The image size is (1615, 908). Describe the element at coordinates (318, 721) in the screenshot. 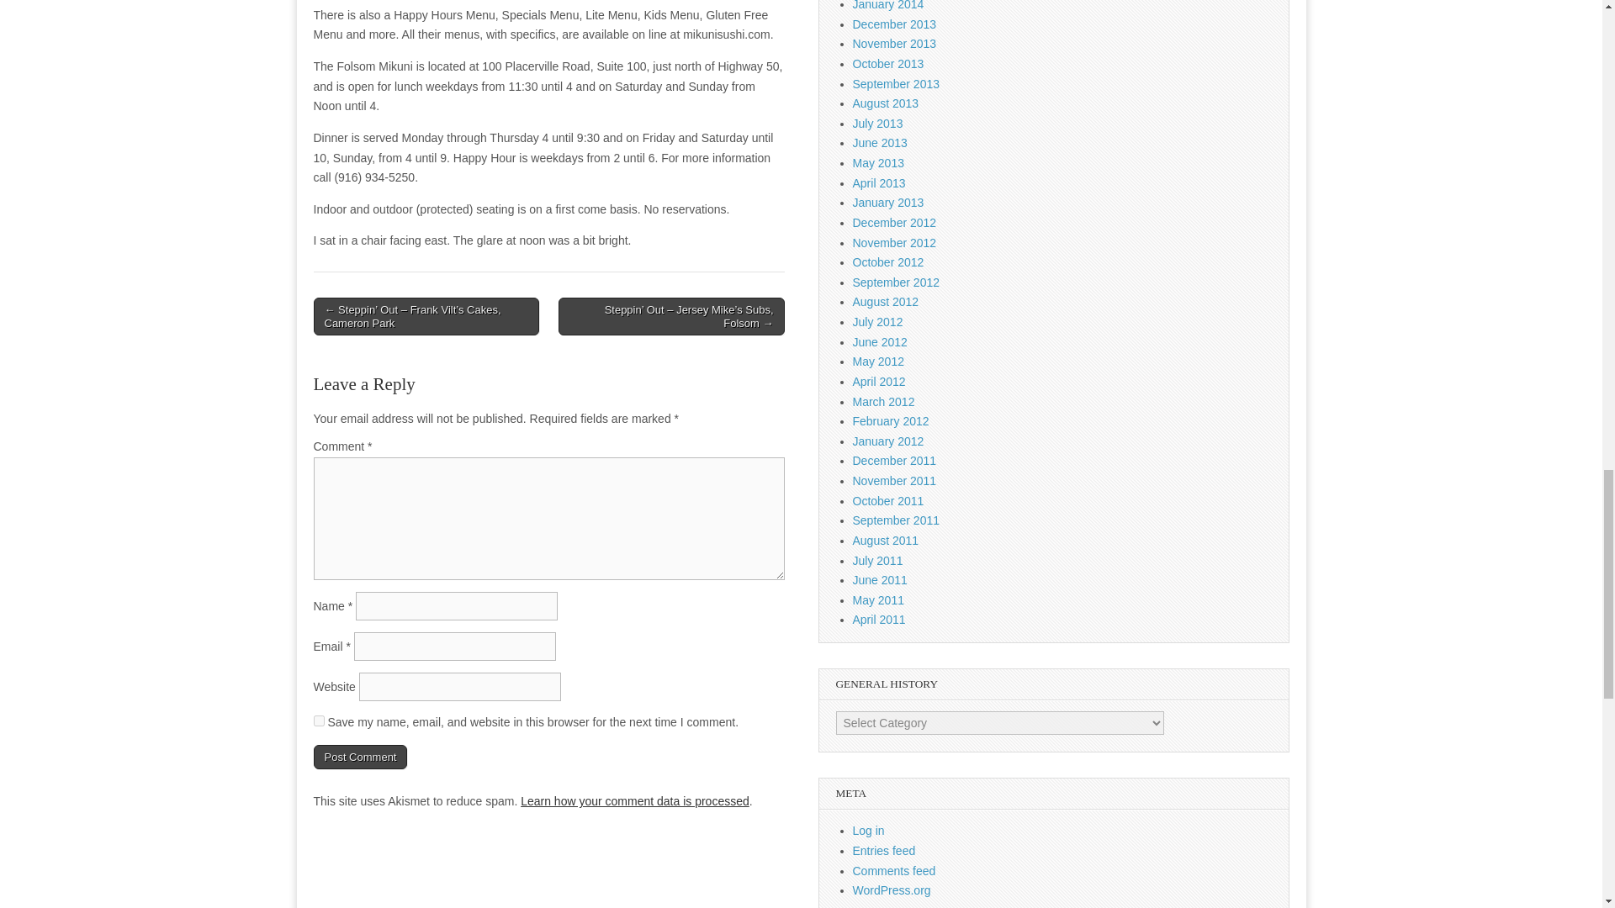

I see `yes` at that location.